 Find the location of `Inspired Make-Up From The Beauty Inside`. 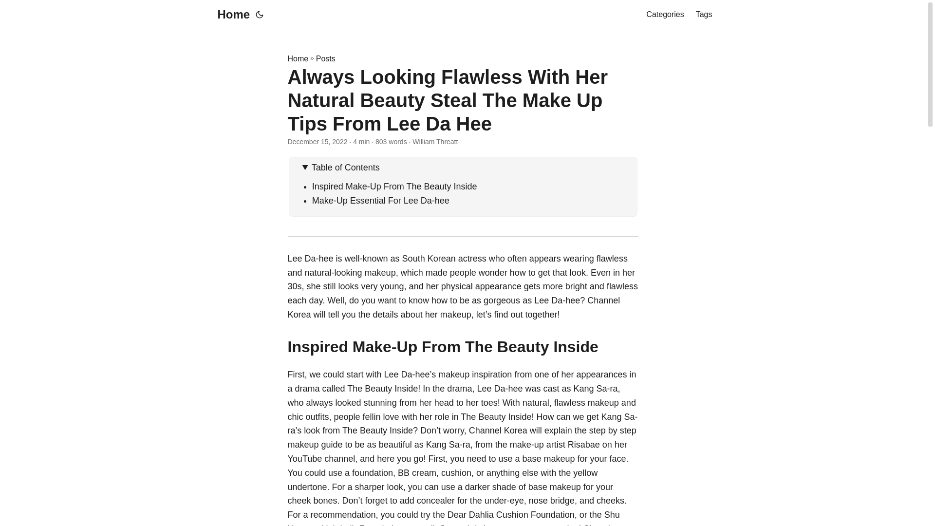

Inspired Make-Up From The Beauty Inside is located at coordinates (394, 186).